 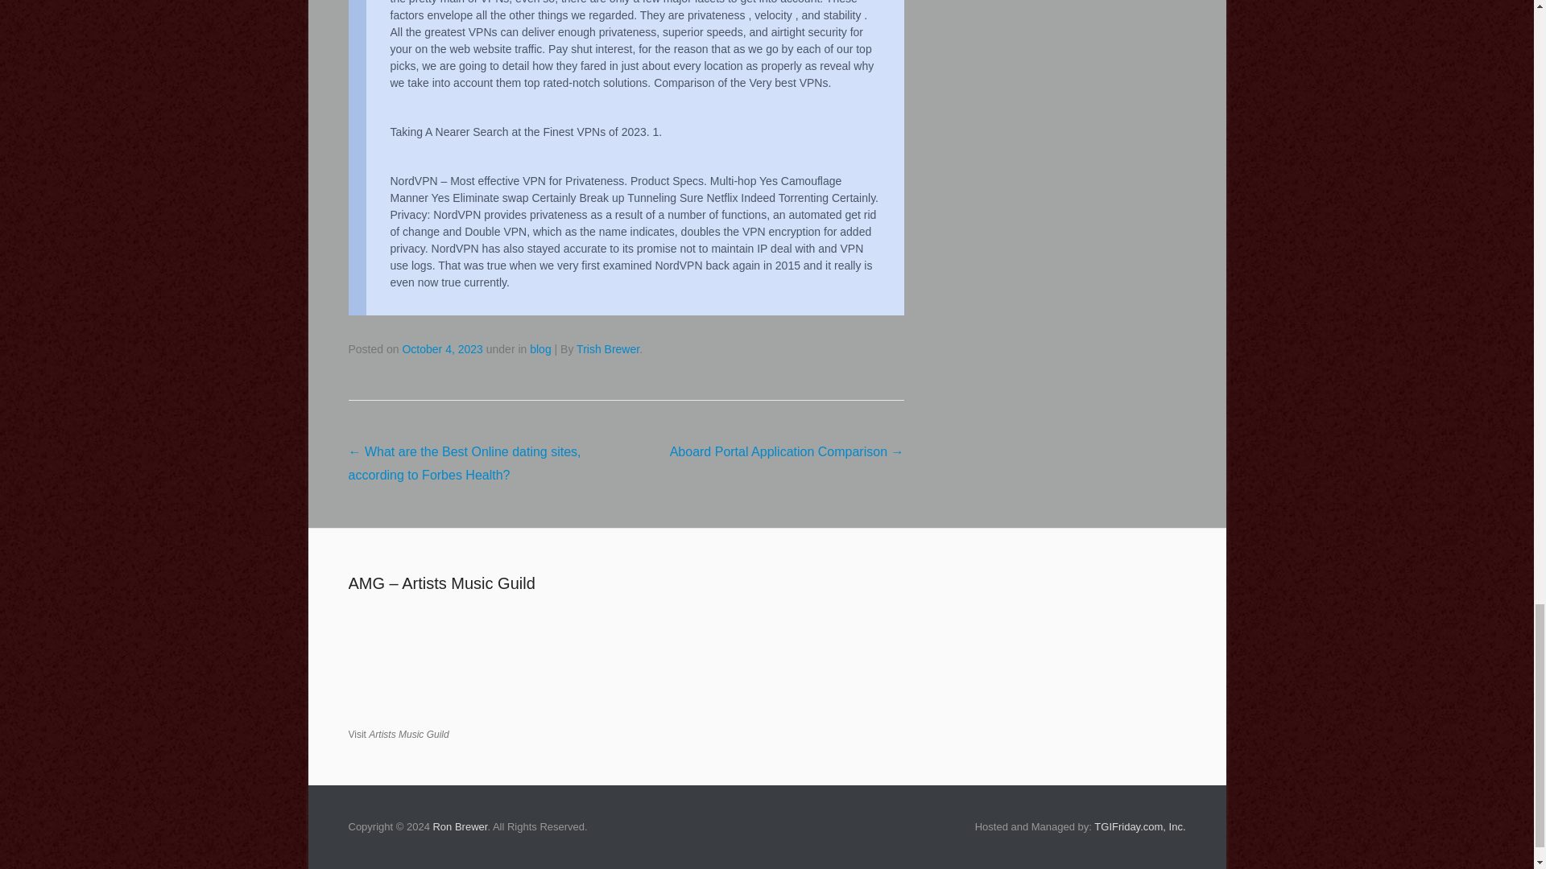 I want to click on blog, so click(x=539, y=348).